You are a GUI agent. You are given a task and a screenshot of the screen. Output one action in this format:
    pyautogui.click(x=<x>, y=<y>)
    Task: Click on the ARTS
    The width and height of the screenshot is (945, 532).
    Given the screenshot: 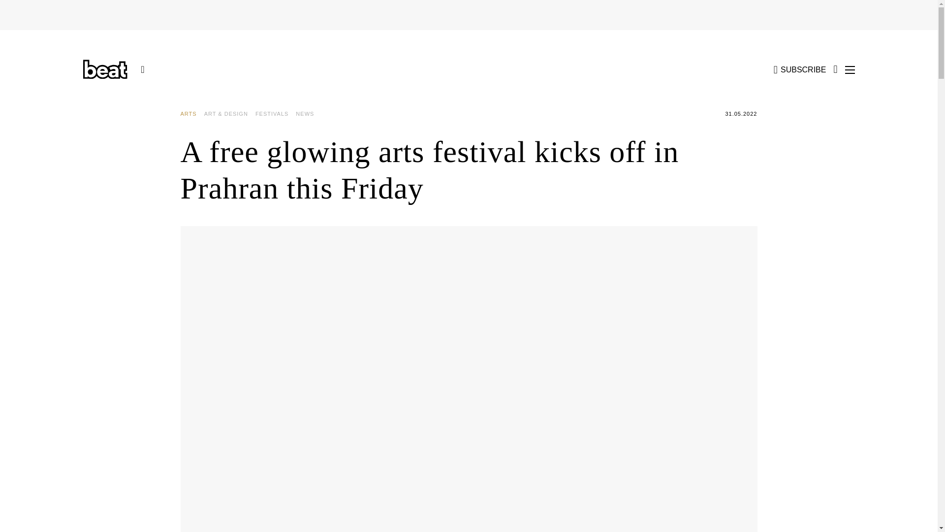 What is the action you would take?
    pyautogui.click(x=192, y=114)
    